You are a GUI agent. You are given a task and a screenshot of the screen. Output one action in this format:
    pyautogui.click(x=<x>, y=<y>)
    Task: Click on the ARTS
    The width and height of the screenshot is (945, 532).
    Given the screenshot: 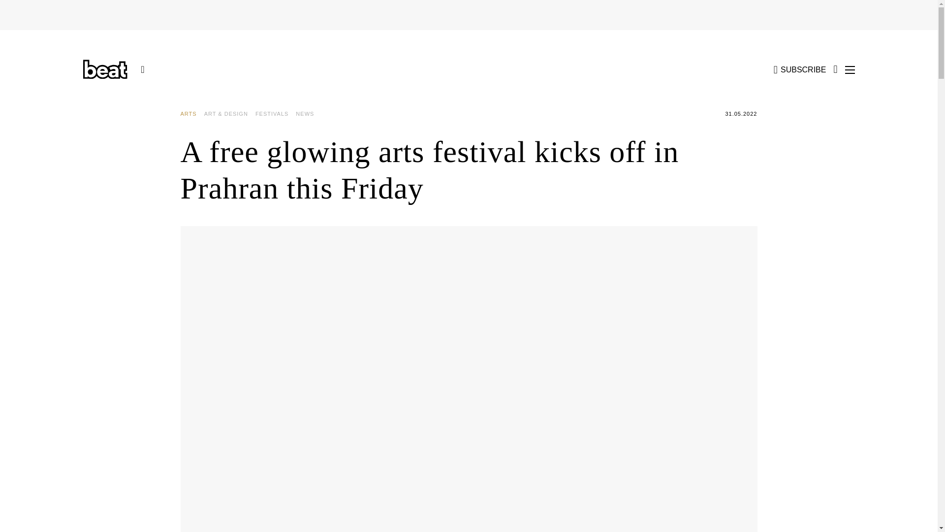 What is the action you would take?
    pyautogui.click(x=192, y=114)
    